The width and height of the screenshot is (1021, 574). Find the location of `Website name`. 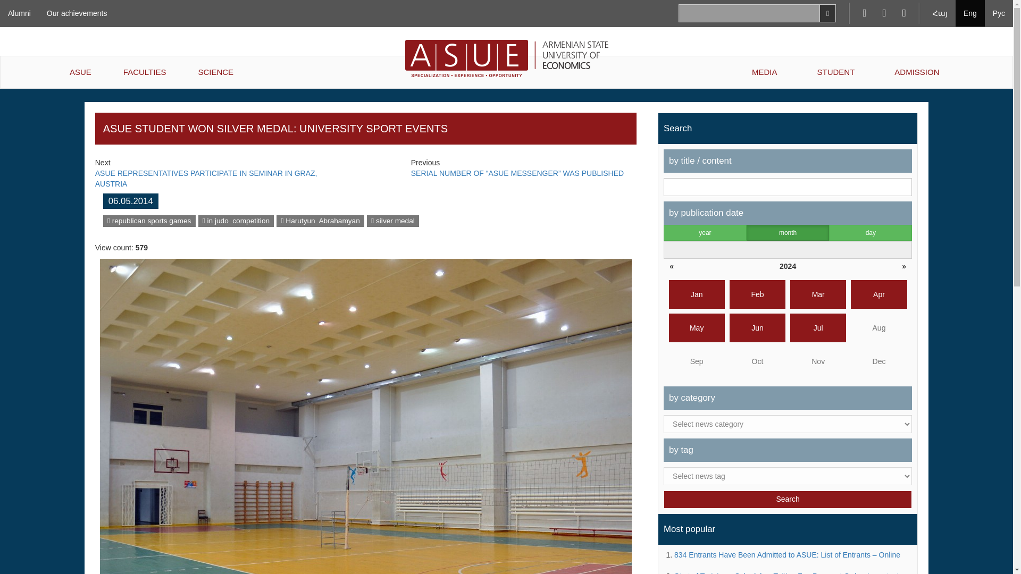

Website name is located at coordinates (392, 221).